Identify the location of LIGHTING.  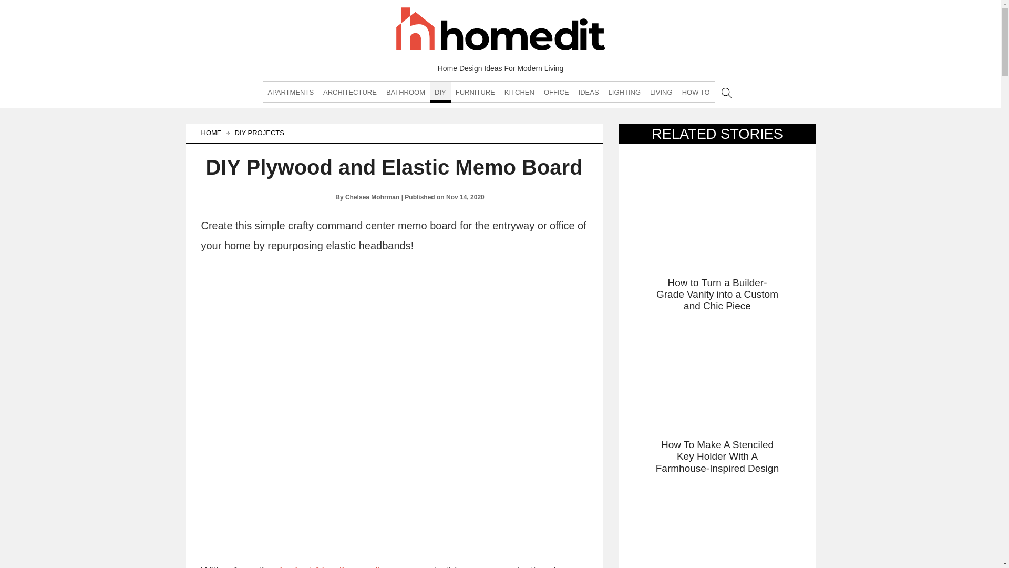
(624, 92).